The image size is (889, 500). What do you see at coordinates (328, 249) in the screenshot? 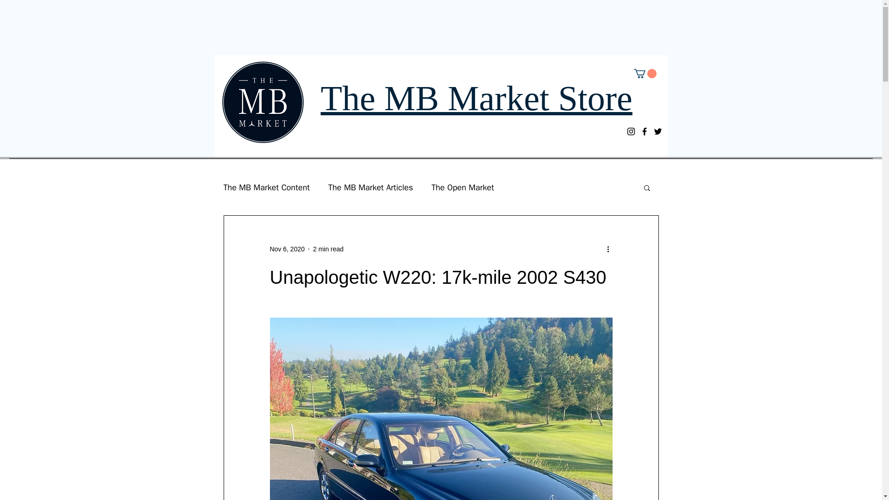
I see `2 min read` at bounding box center [328, 249].